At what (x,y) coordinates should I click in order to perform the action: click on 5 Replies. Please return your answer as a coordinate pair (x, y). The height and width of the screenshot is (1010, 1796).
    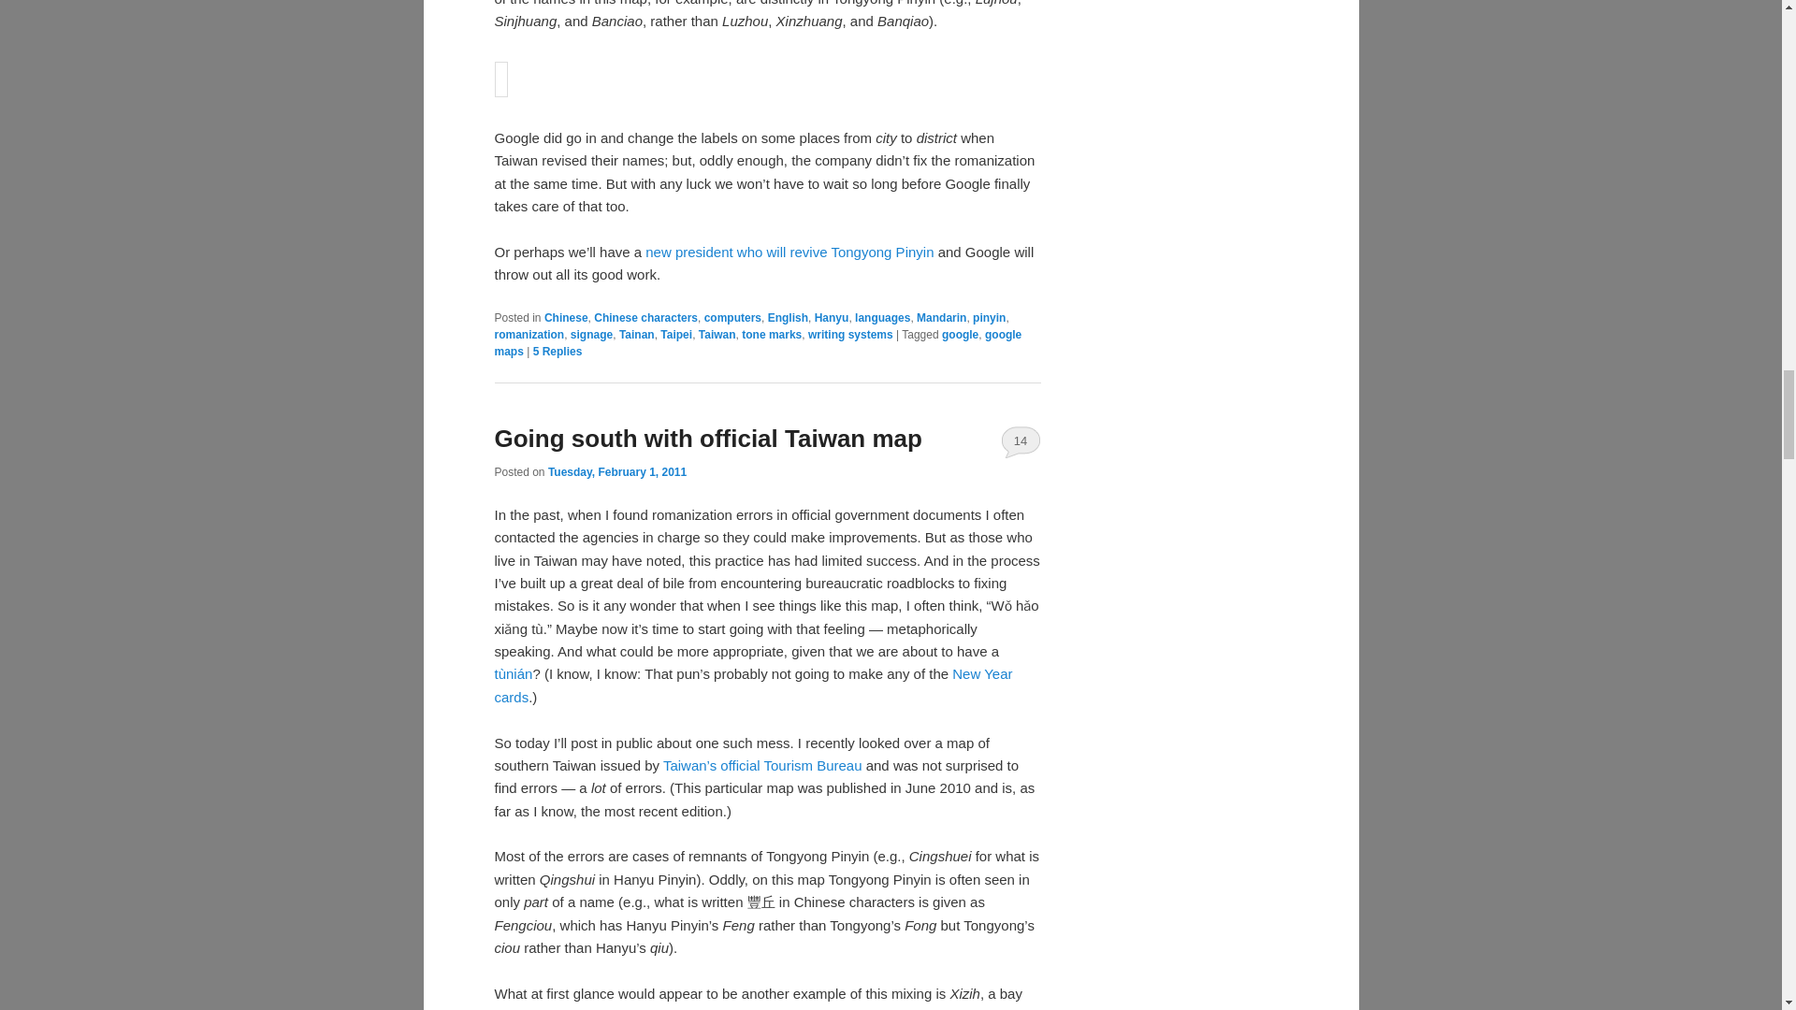
    Looking at the image, I should click on (558, 352).